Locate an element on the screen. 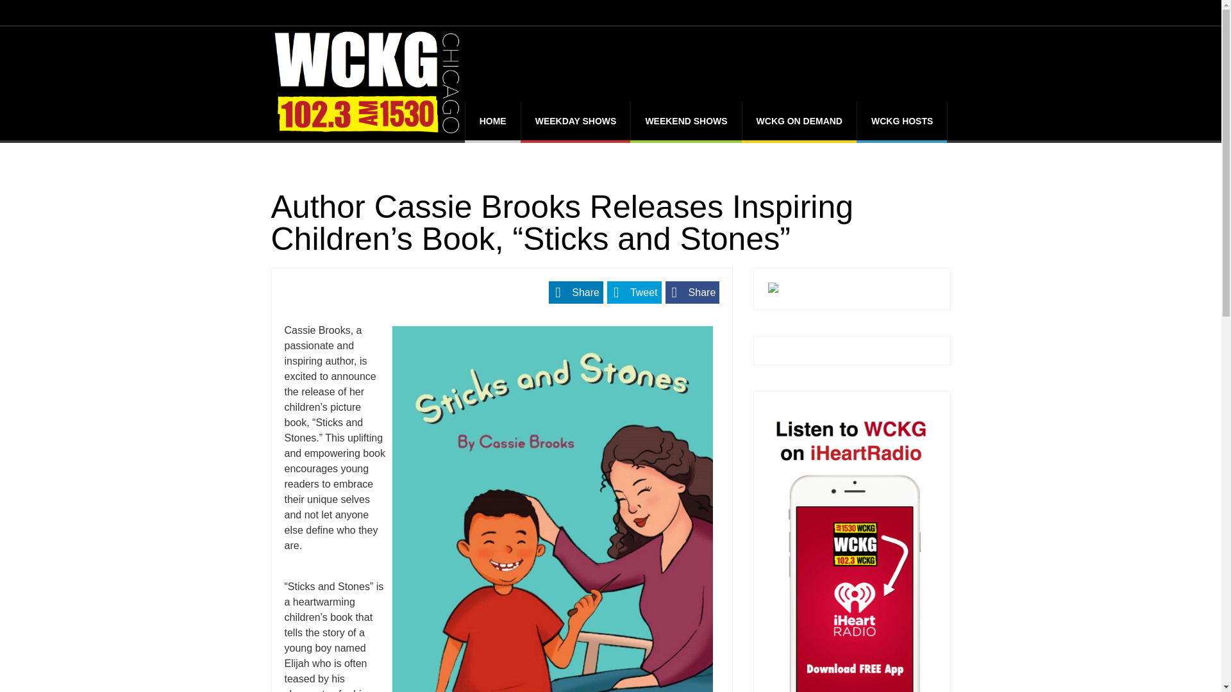 This screenshot has height=692, width=1231. Share is located at coordinates (576, 292).